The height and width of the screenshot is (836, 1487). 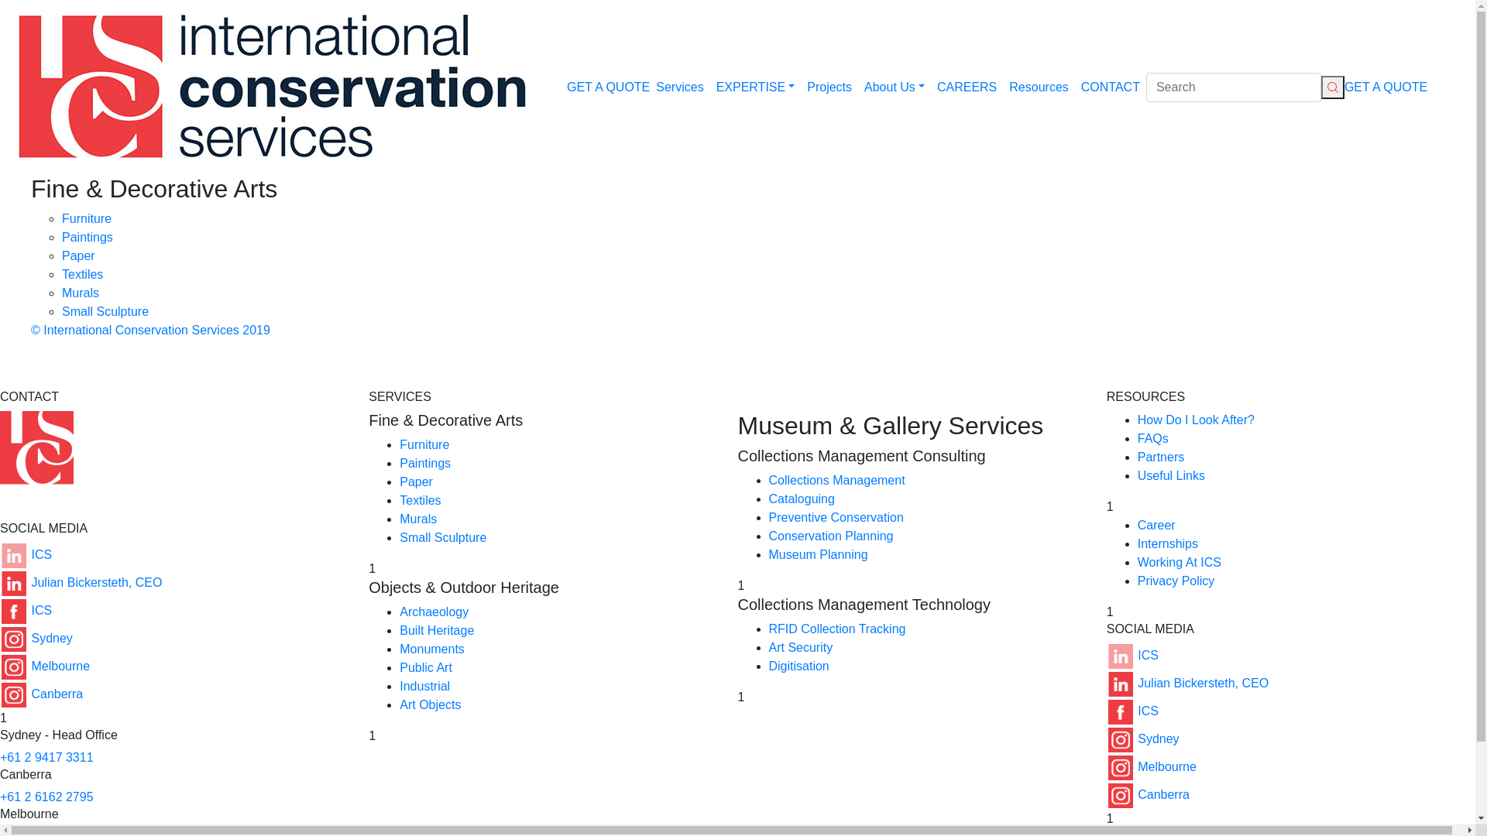 What do you see at coordinates (895, 87) in the screenshot?
I see `About Us` at bounding box center [895, 87].